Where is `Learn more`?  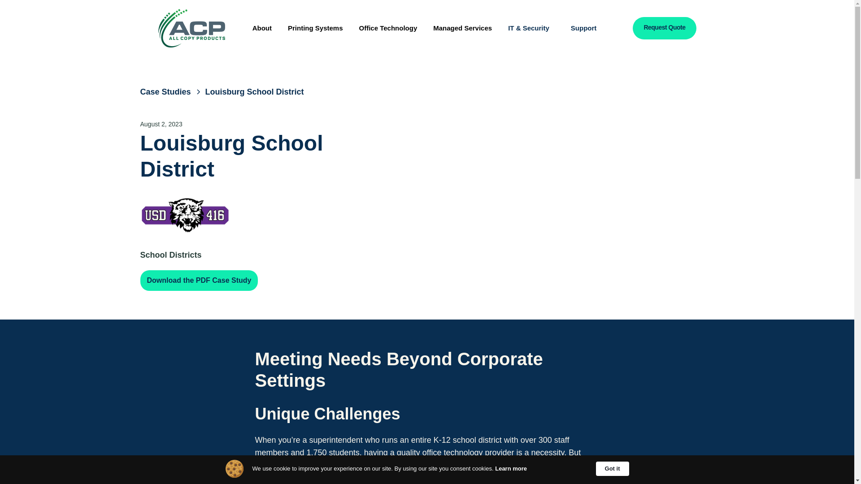
Learn more is located at coordinates (511, 469).